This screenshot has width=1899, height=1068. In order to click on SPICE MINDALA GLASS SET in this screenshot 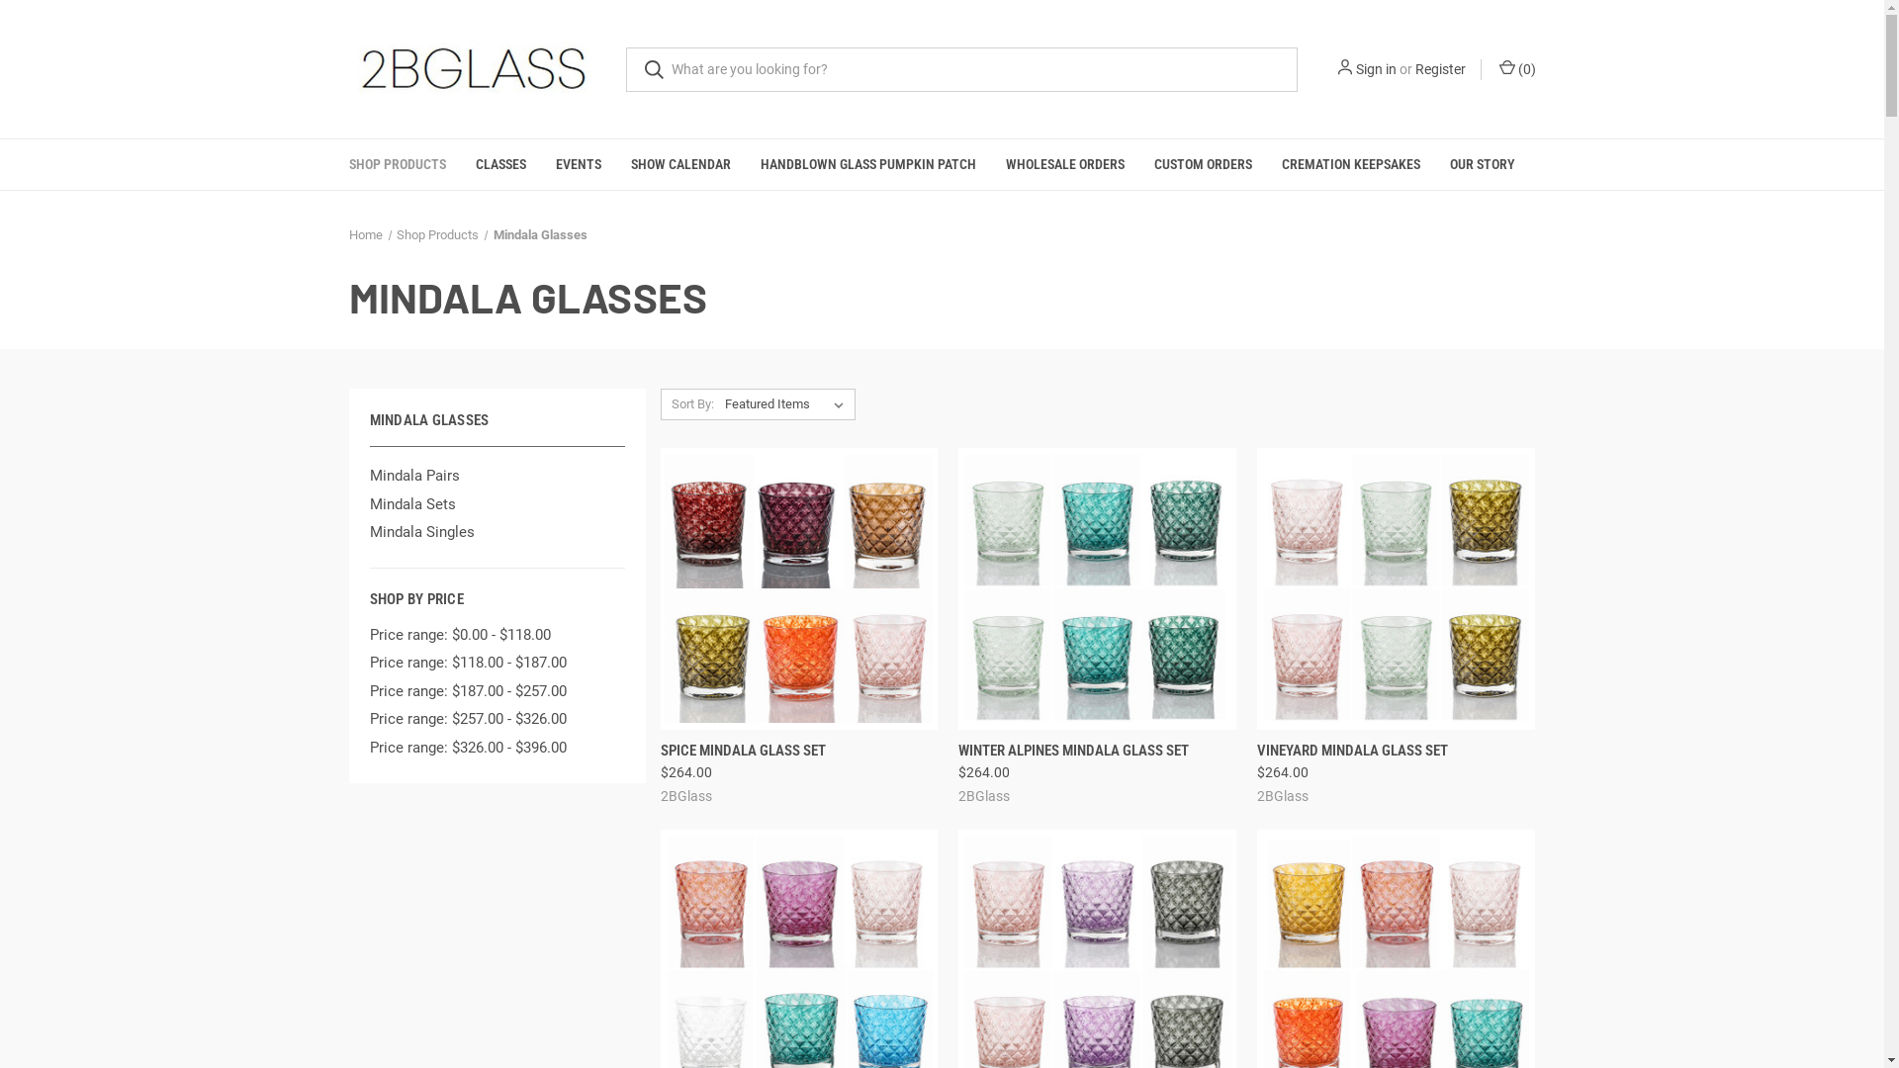, I will do `click(744, 751)`.